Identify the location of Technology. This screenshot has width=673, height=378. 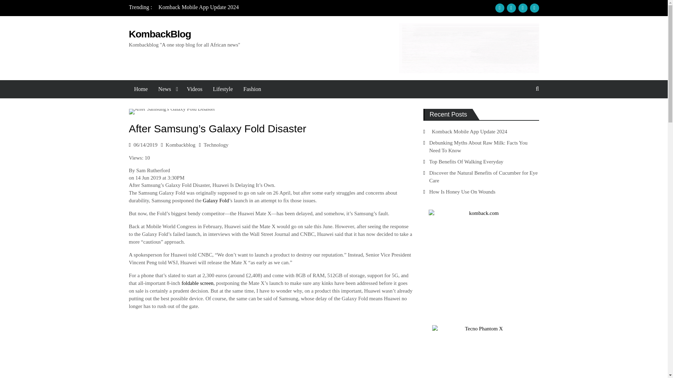
(216, 145).